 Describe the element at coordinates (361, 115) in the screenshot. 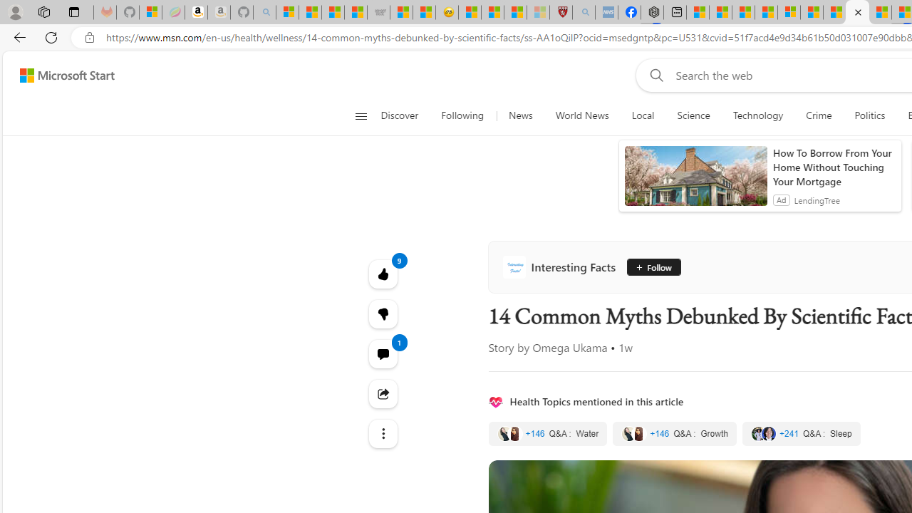

I see `Class: button-glyph` at that location.